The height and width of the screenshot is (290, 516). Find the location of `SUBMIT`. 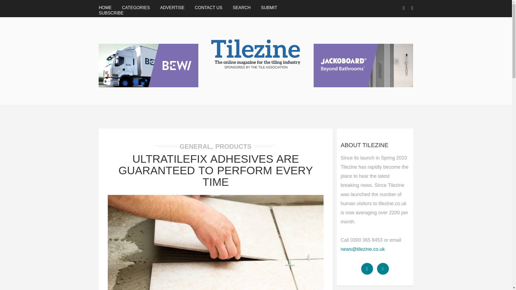

SUBMIT is located at coordinates (269, 8).